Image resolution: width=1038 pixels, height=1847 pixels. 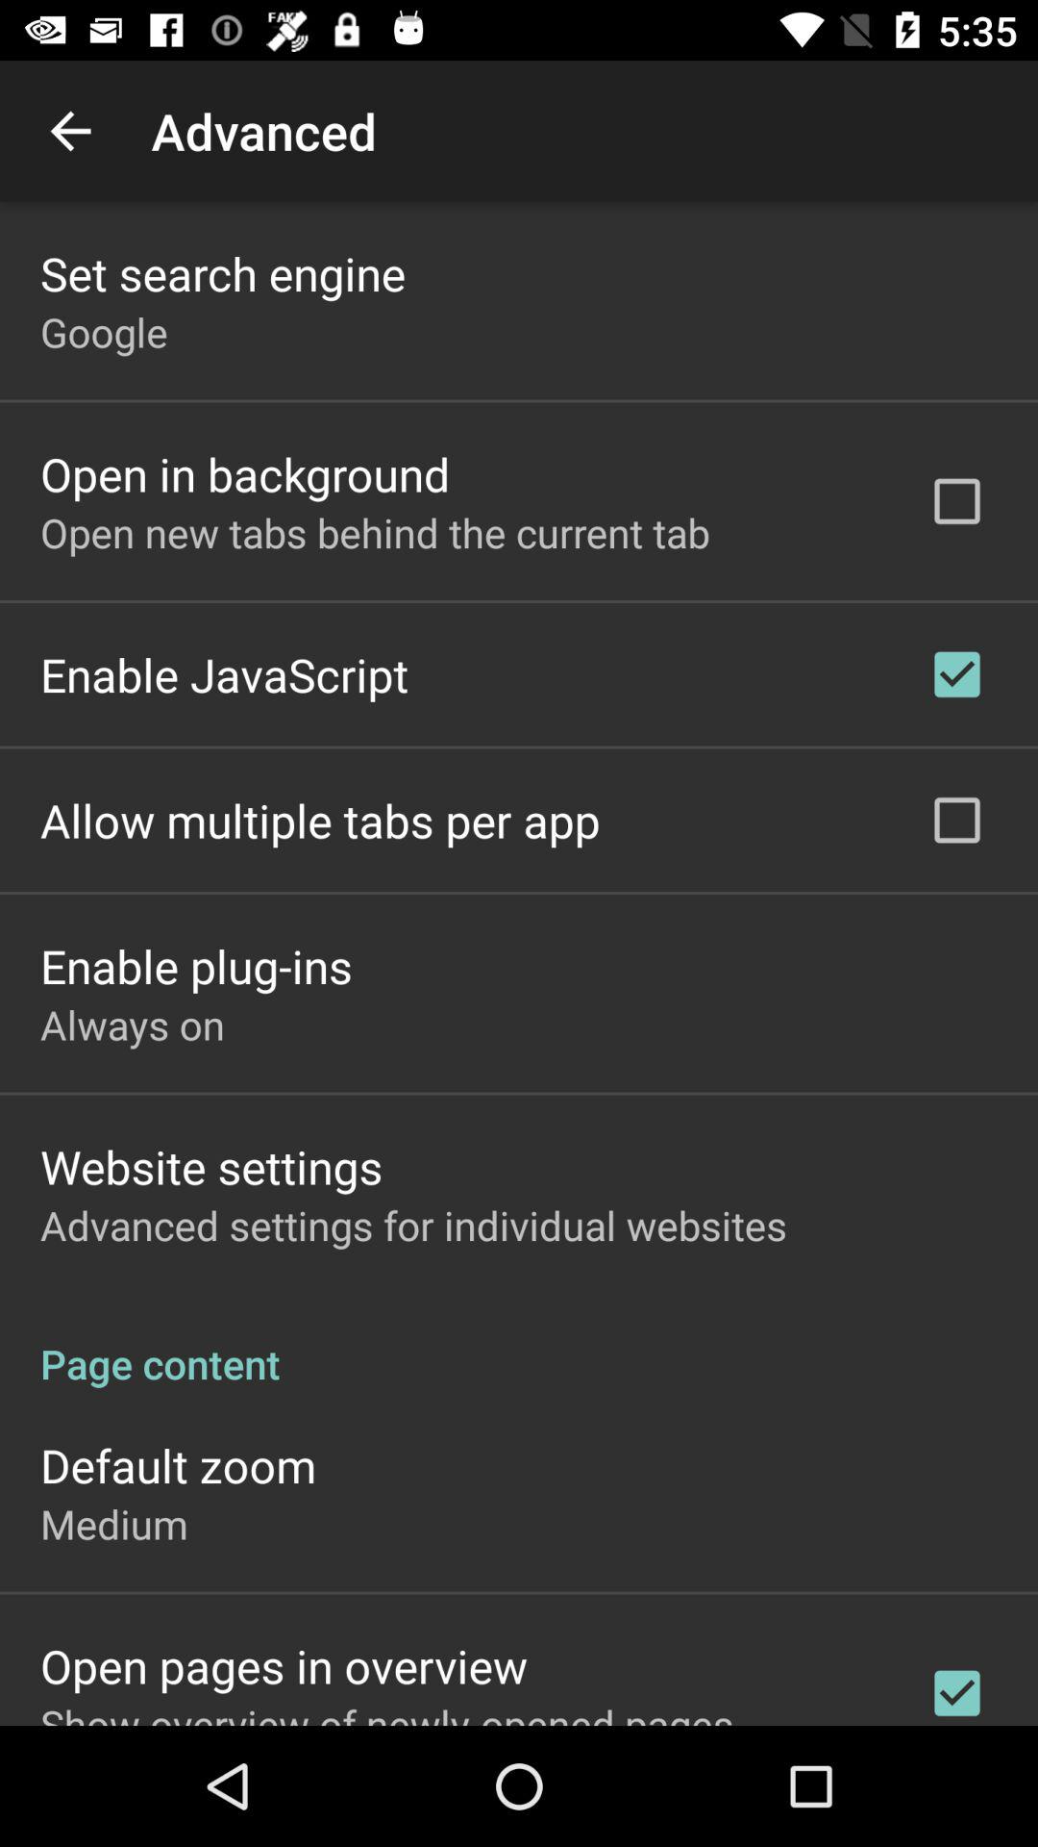 What do you see at coordinates (225, 673) in the screenshot?
I see `jump until enable javascript item` at bounding box center [225, 673].